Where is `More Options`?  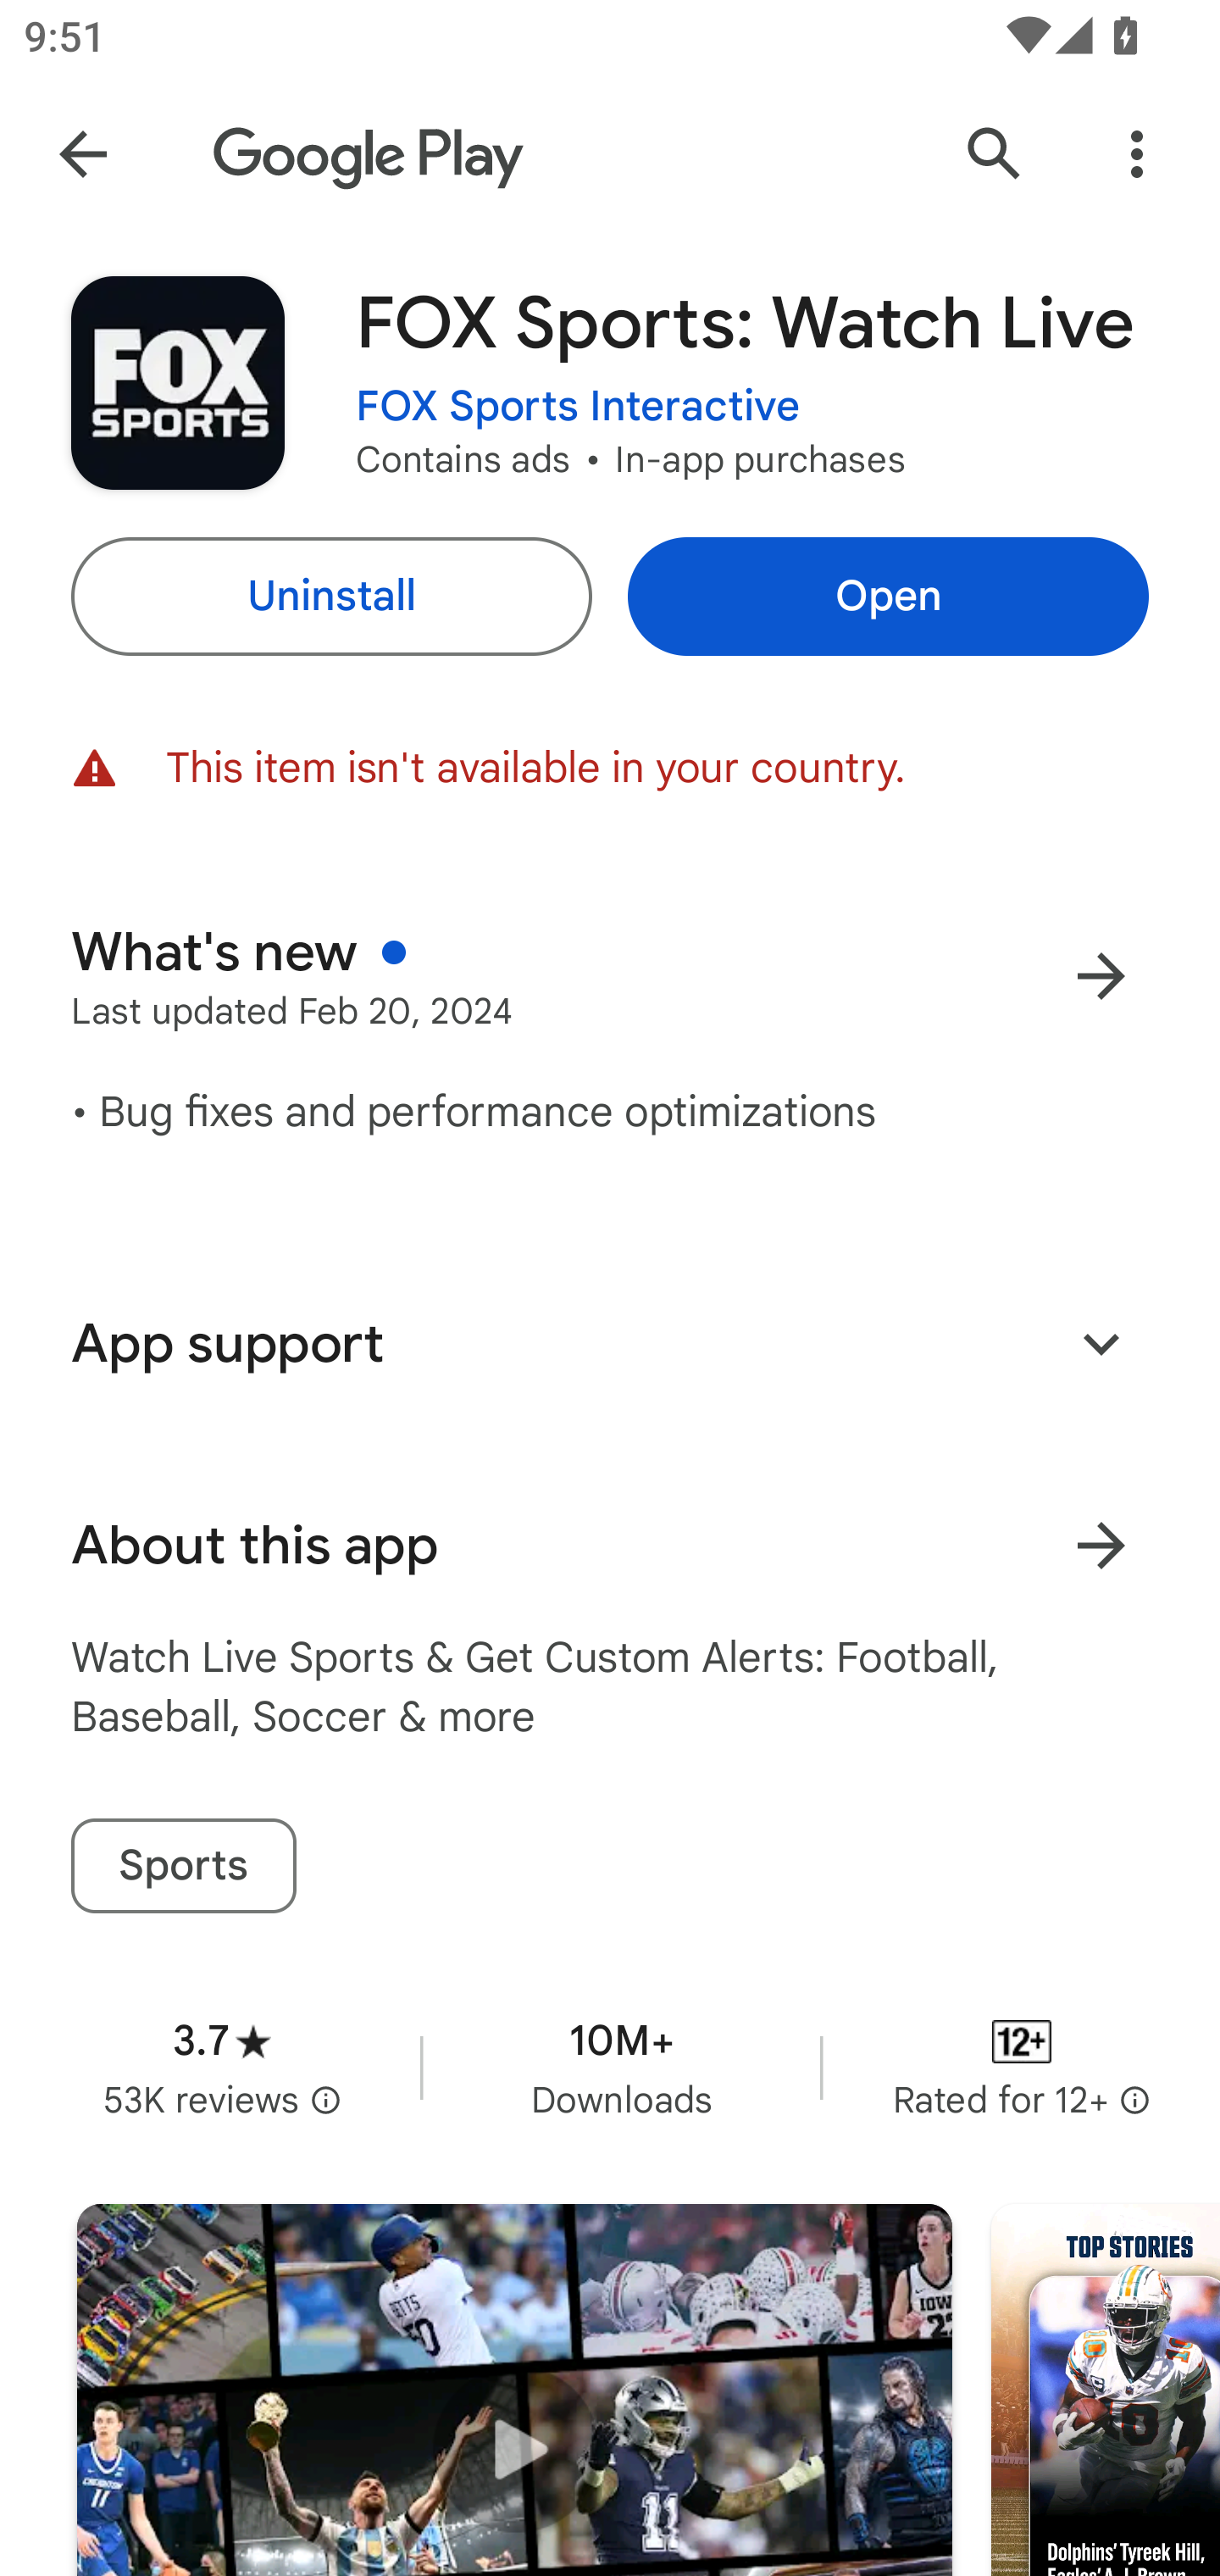
More Options is located at coordinates (1137, 154).